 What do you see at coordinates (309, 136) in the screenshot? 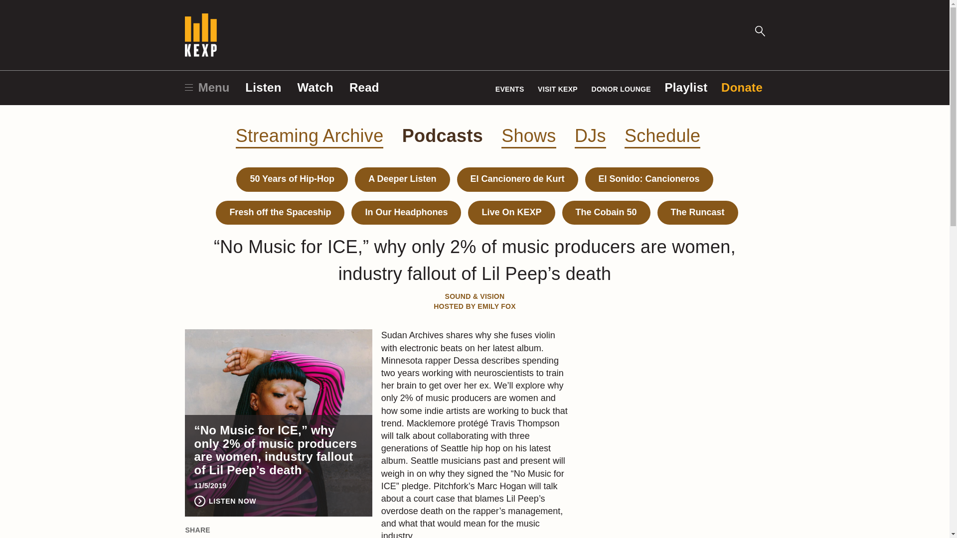
I see `Streaming Archive` at bounding box center [309, 136].